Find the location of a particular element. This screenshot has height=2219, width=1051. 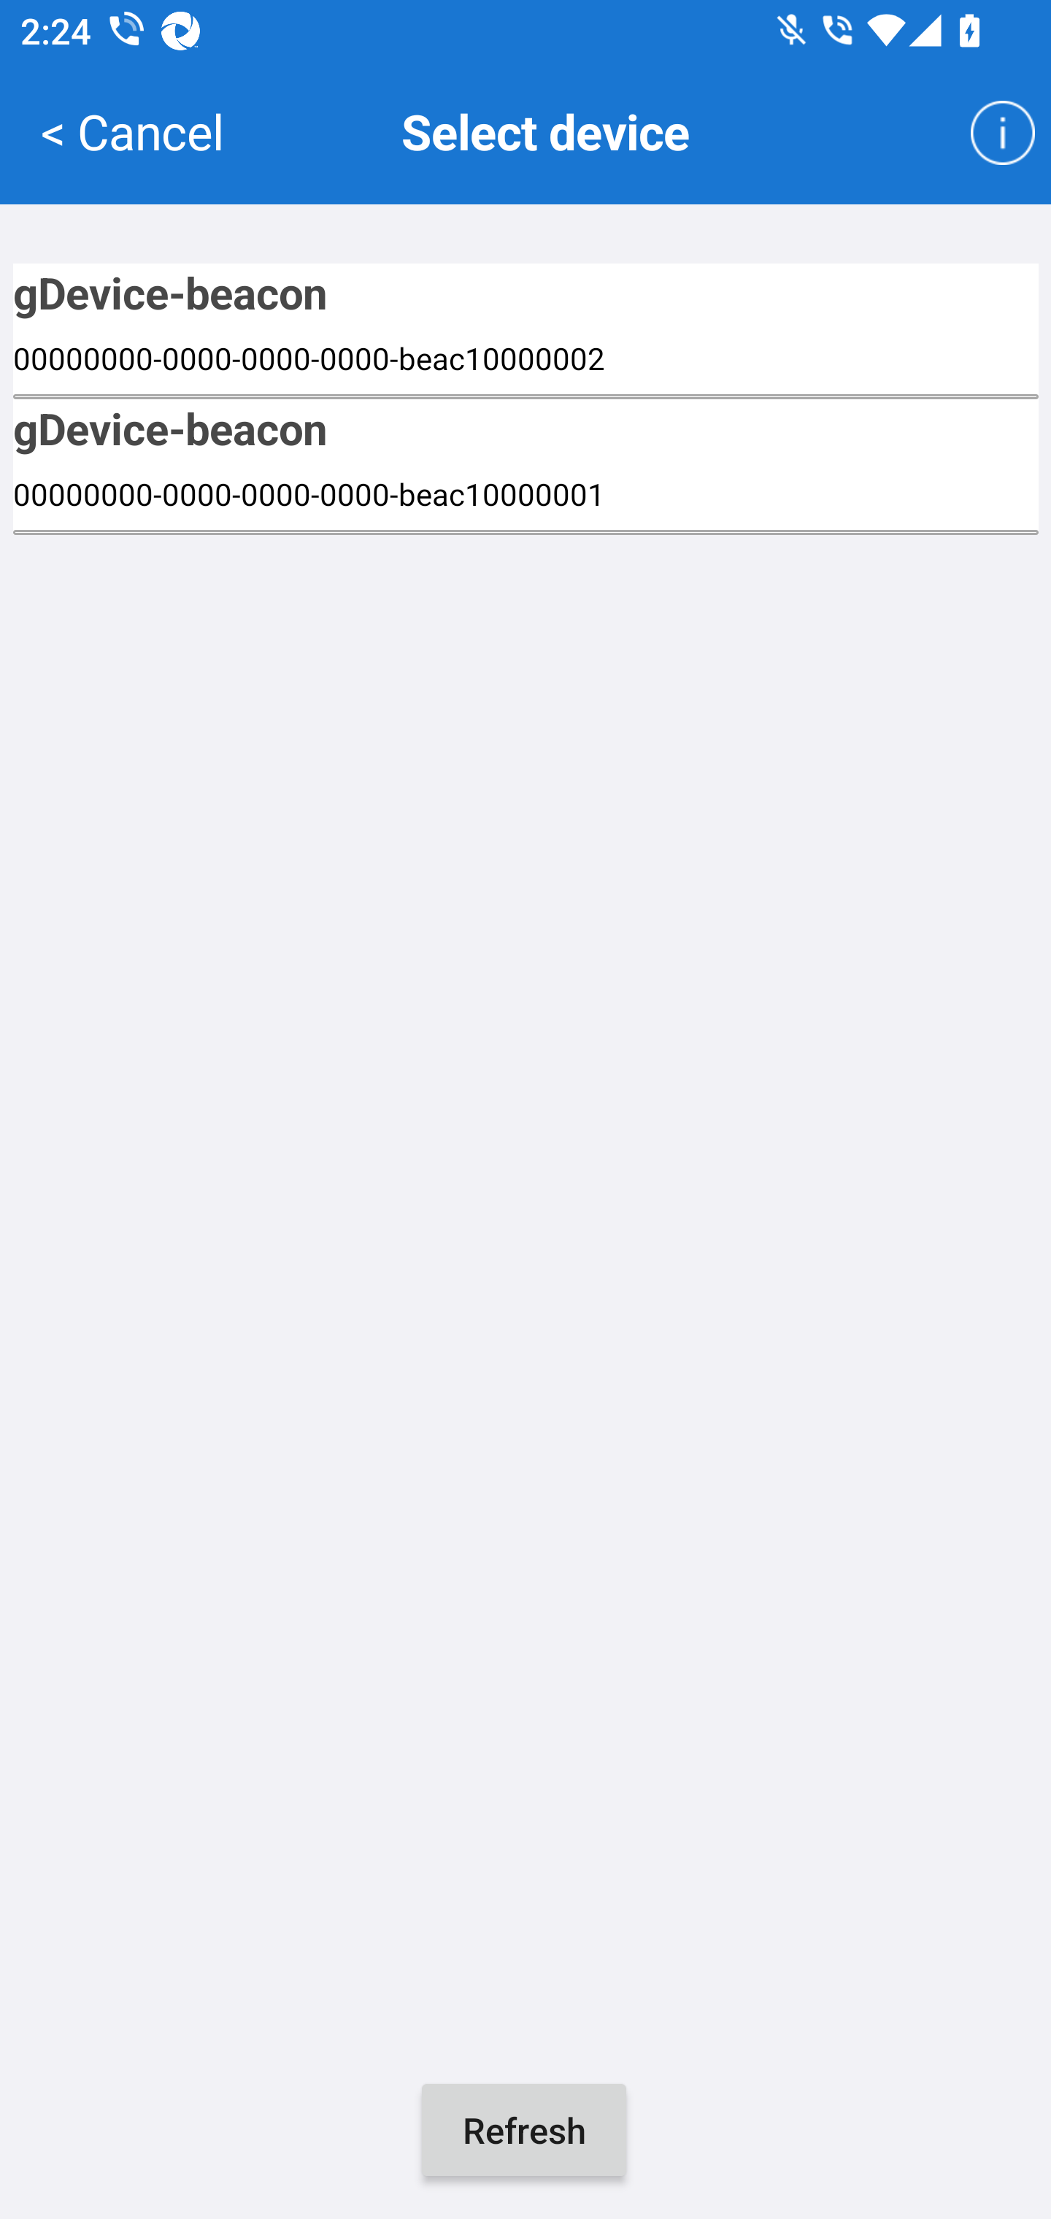

Refresh is located at coordinates (524, 2130).